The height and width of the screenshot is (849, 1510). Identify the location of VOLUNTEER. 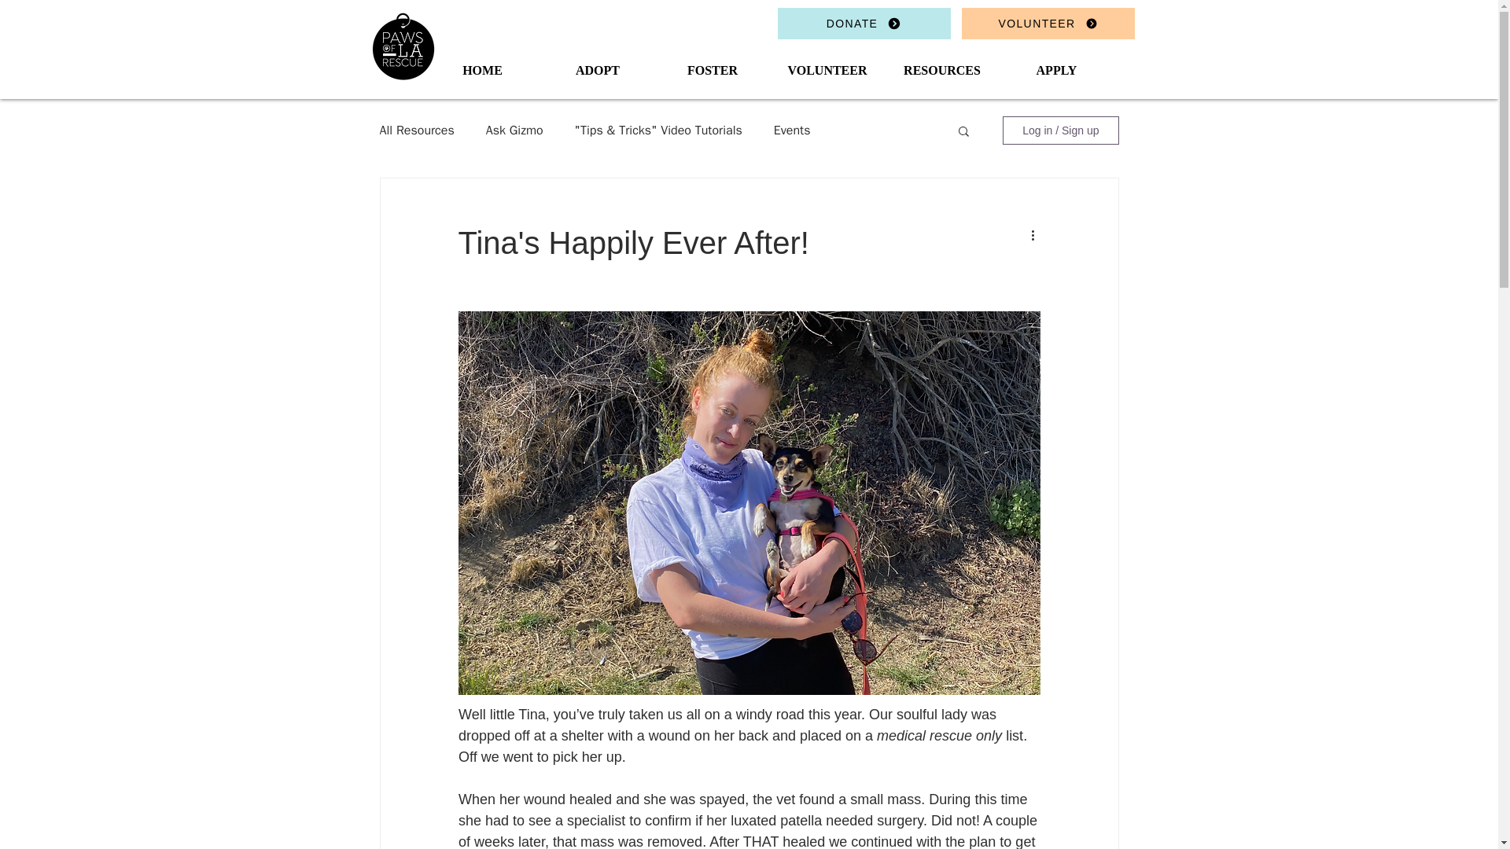
(826, 70).